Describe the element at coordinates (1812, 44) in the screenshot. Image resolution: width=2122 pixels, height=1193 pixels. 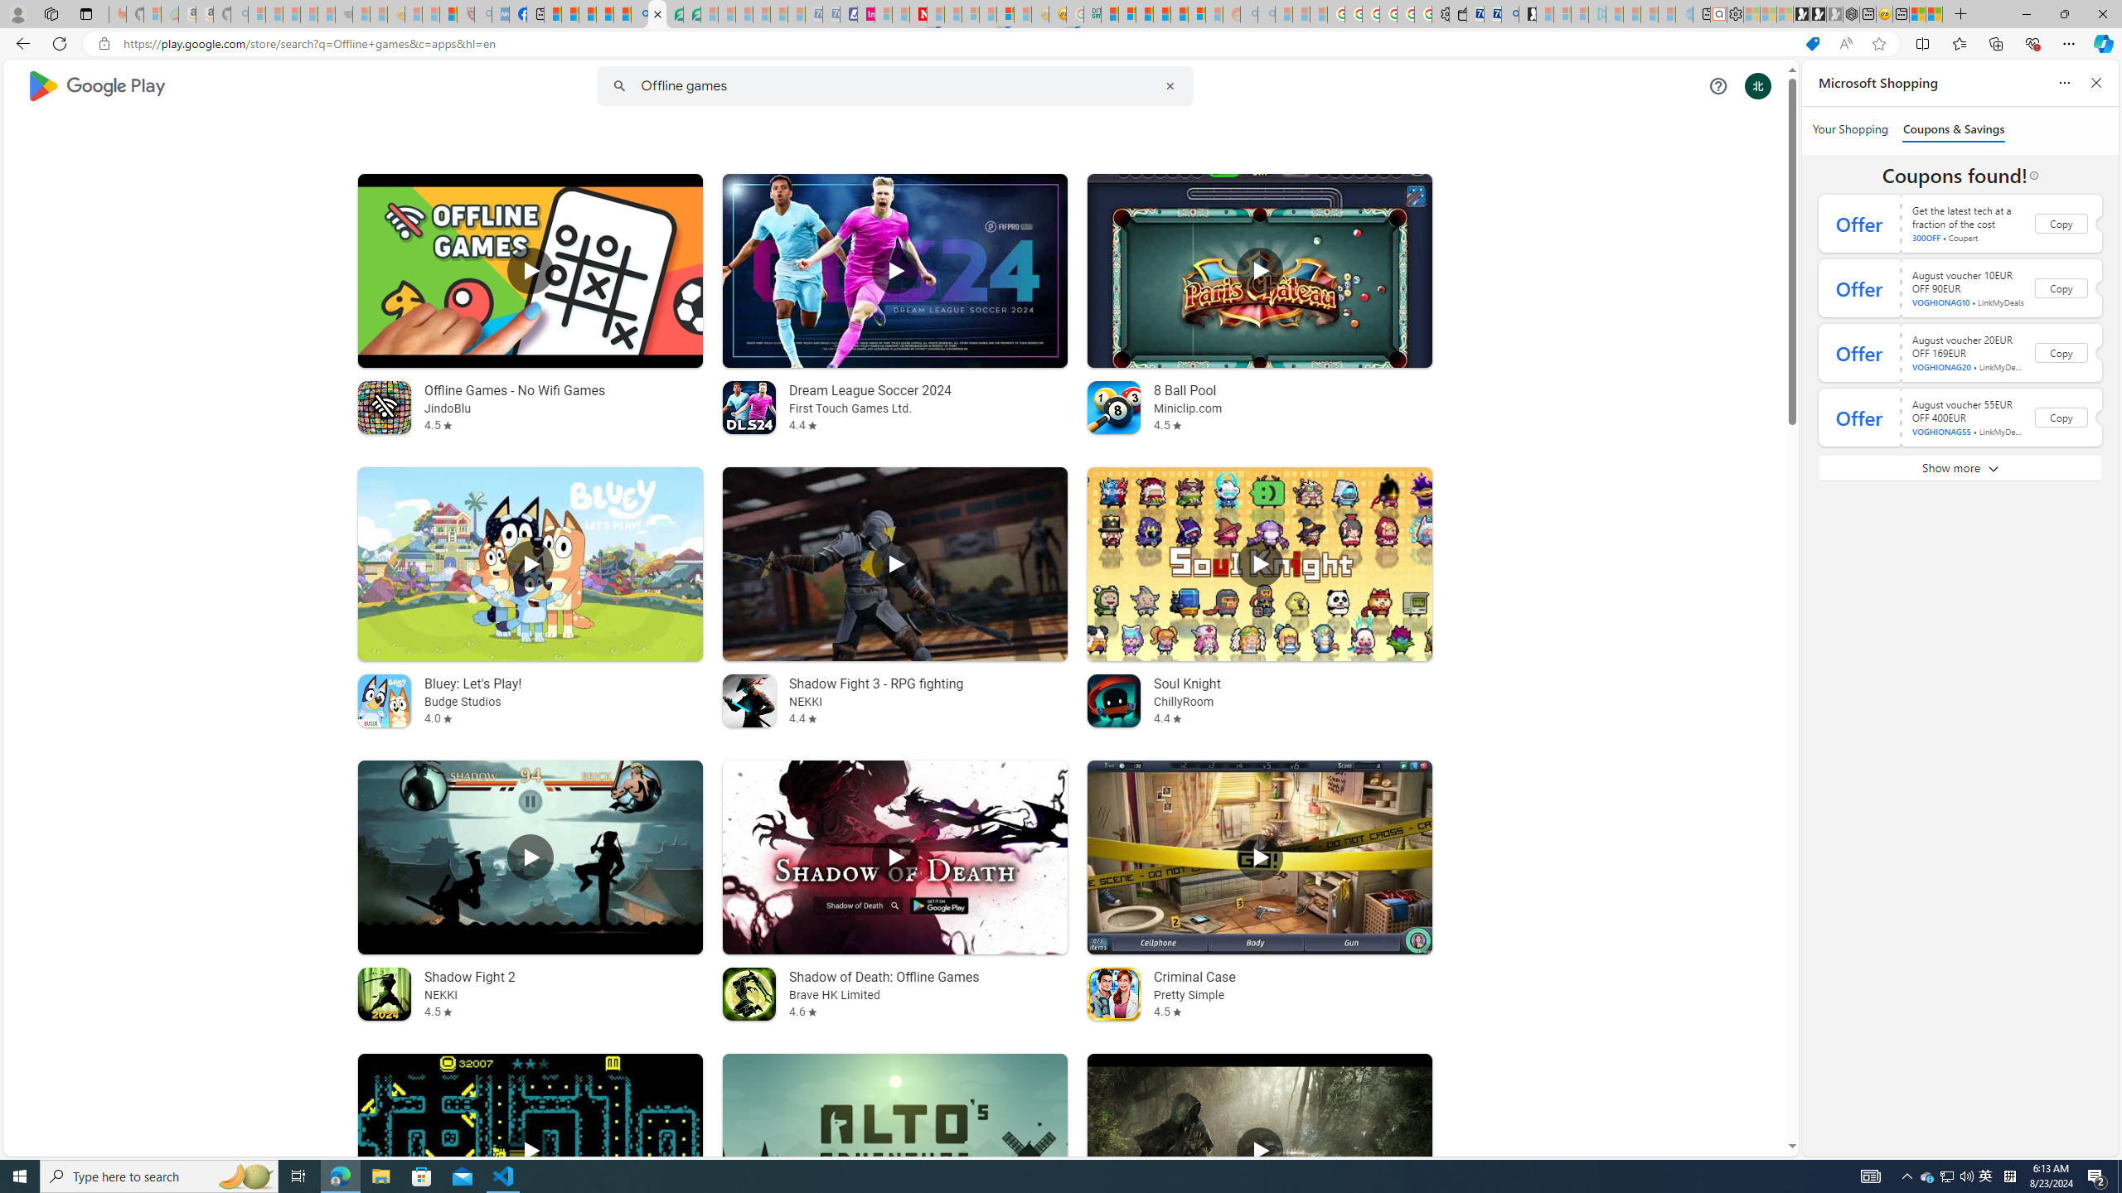
I see `This site has coupons! Shopping in Microsoft Edge` at that location.